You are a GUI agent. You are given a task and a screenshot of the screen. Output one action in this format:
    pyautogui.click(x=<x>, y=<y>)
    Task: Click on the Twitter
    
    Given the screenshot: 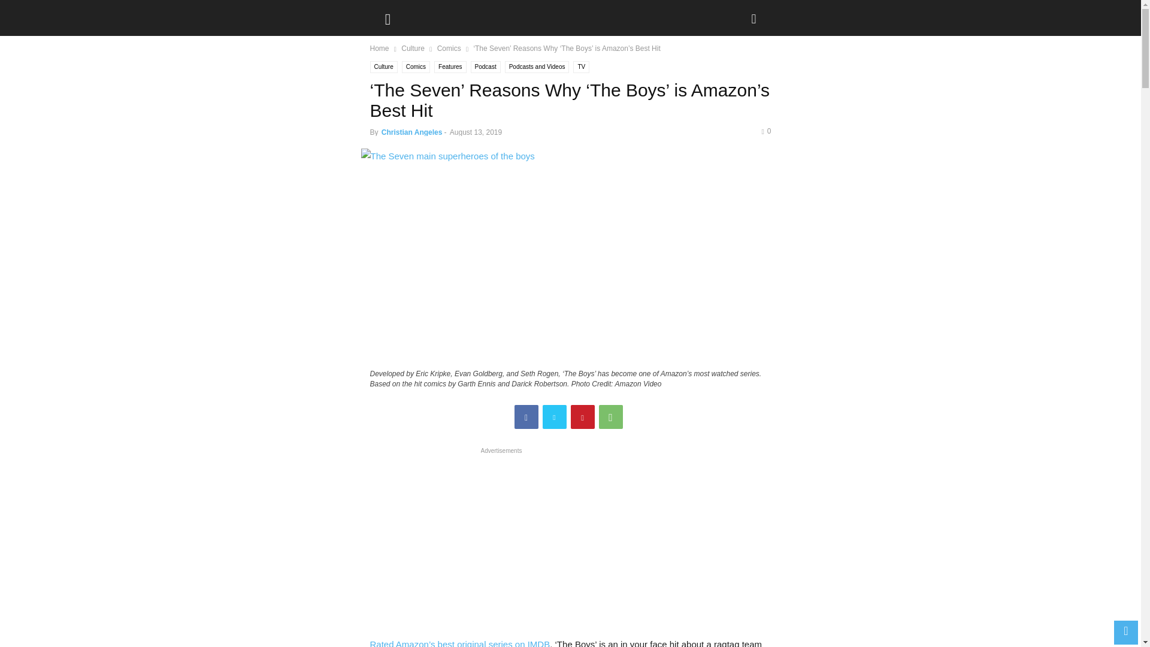 What is the action you would take?
    pyautogui.click(x=555, y=417)
    